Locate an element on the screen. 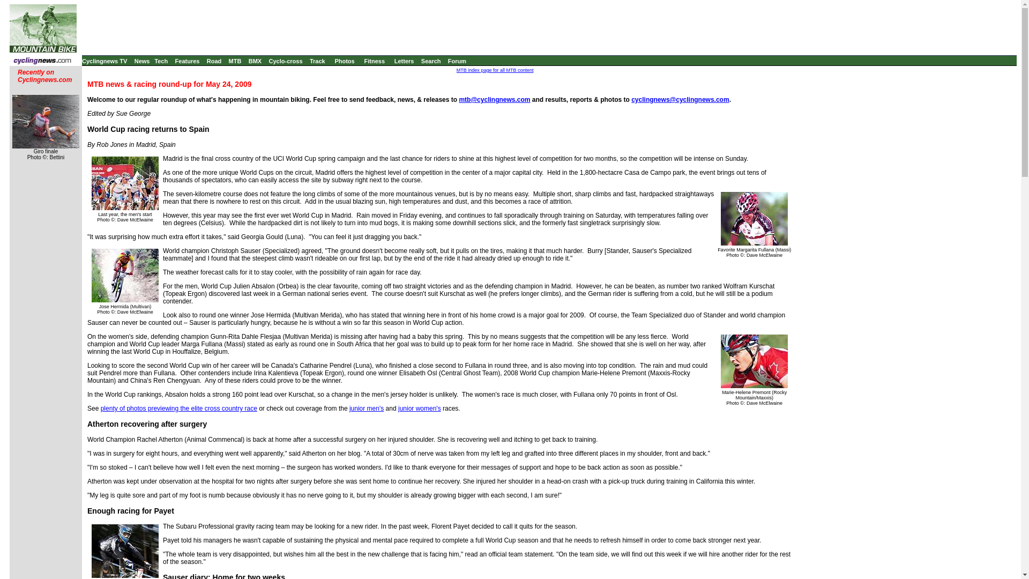 The image size is (1029, 579). plenty of photos previewing the elite cross country race is located at coordinates (179, 408).